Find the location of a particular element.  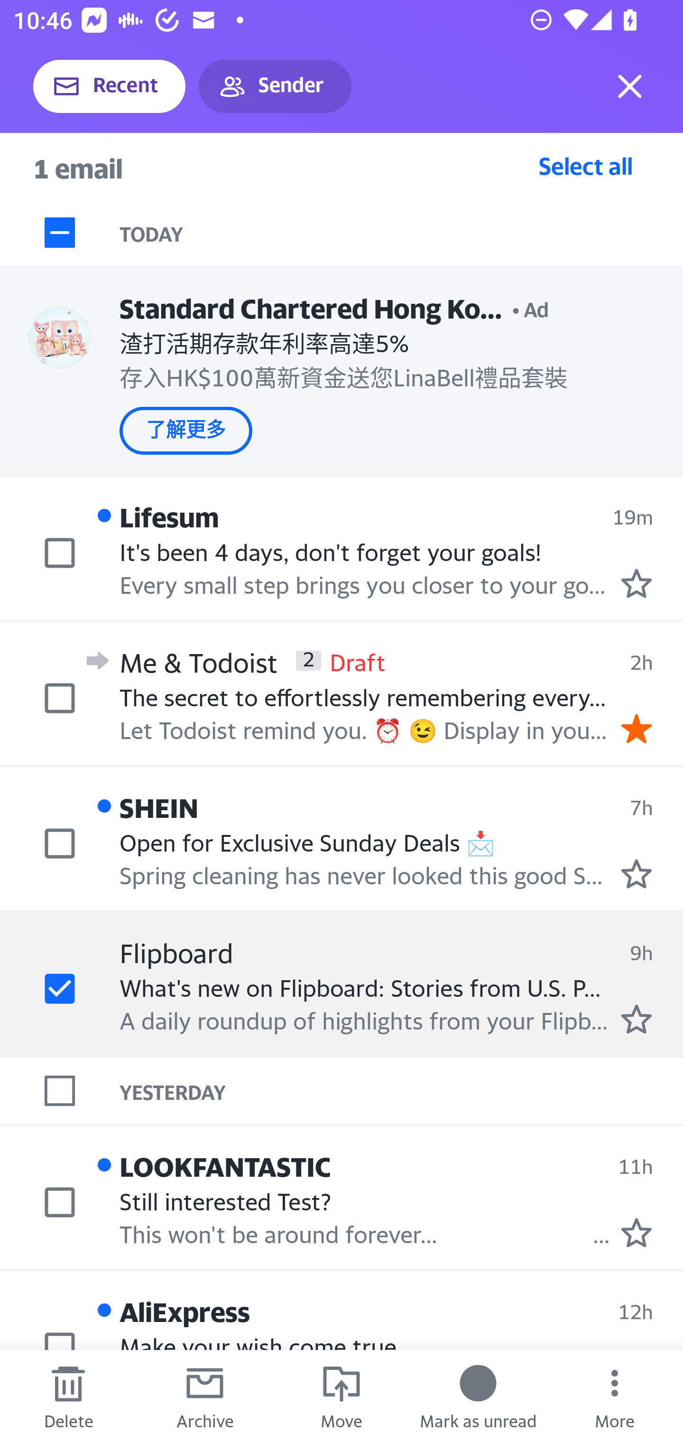

Archive is located at coordinates (205, 1396).